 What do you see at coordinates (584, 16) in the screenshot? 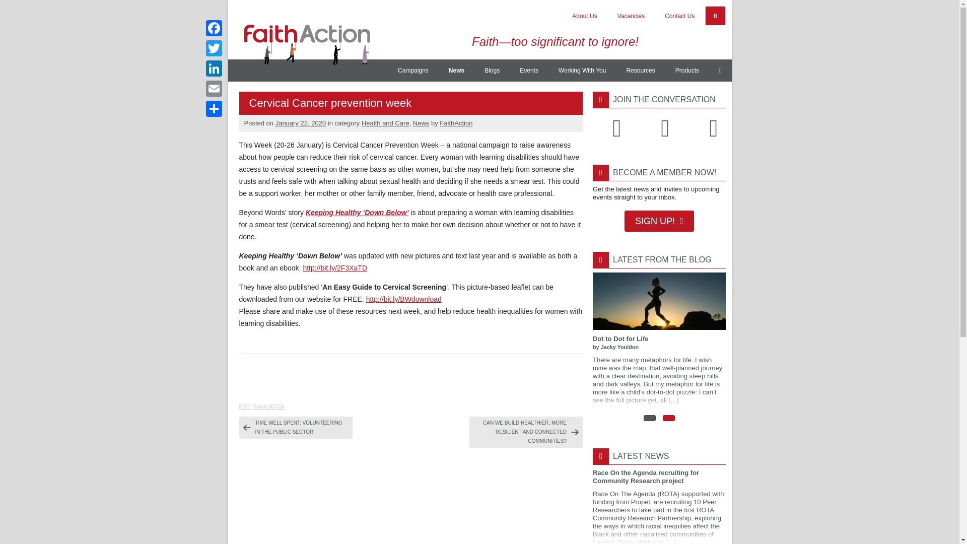
I see `About Us` at bounding box center [584, 16].